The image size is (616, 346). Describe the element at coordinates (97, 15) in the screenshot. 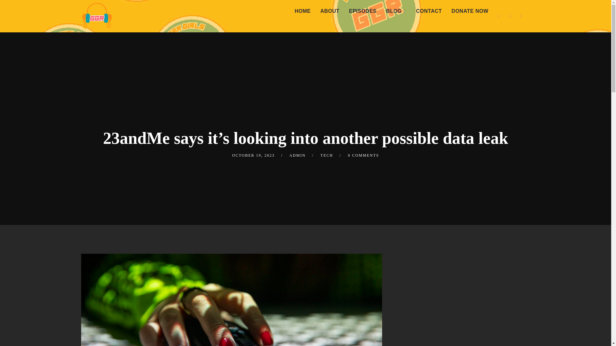

I see `Gamer Girls Radio` at that location.